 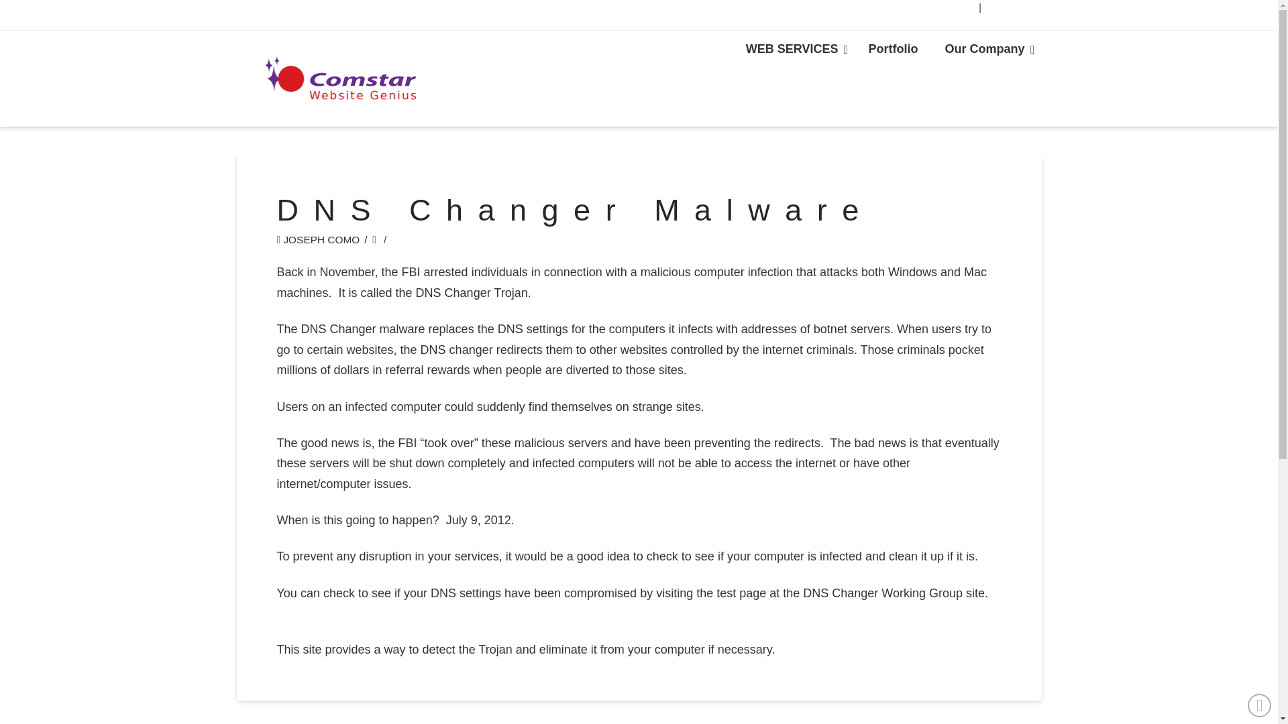 What do you see at coordinates (893, 50) in the screenshot?
I see `262.953.6000` at bounding box center [893, 50].